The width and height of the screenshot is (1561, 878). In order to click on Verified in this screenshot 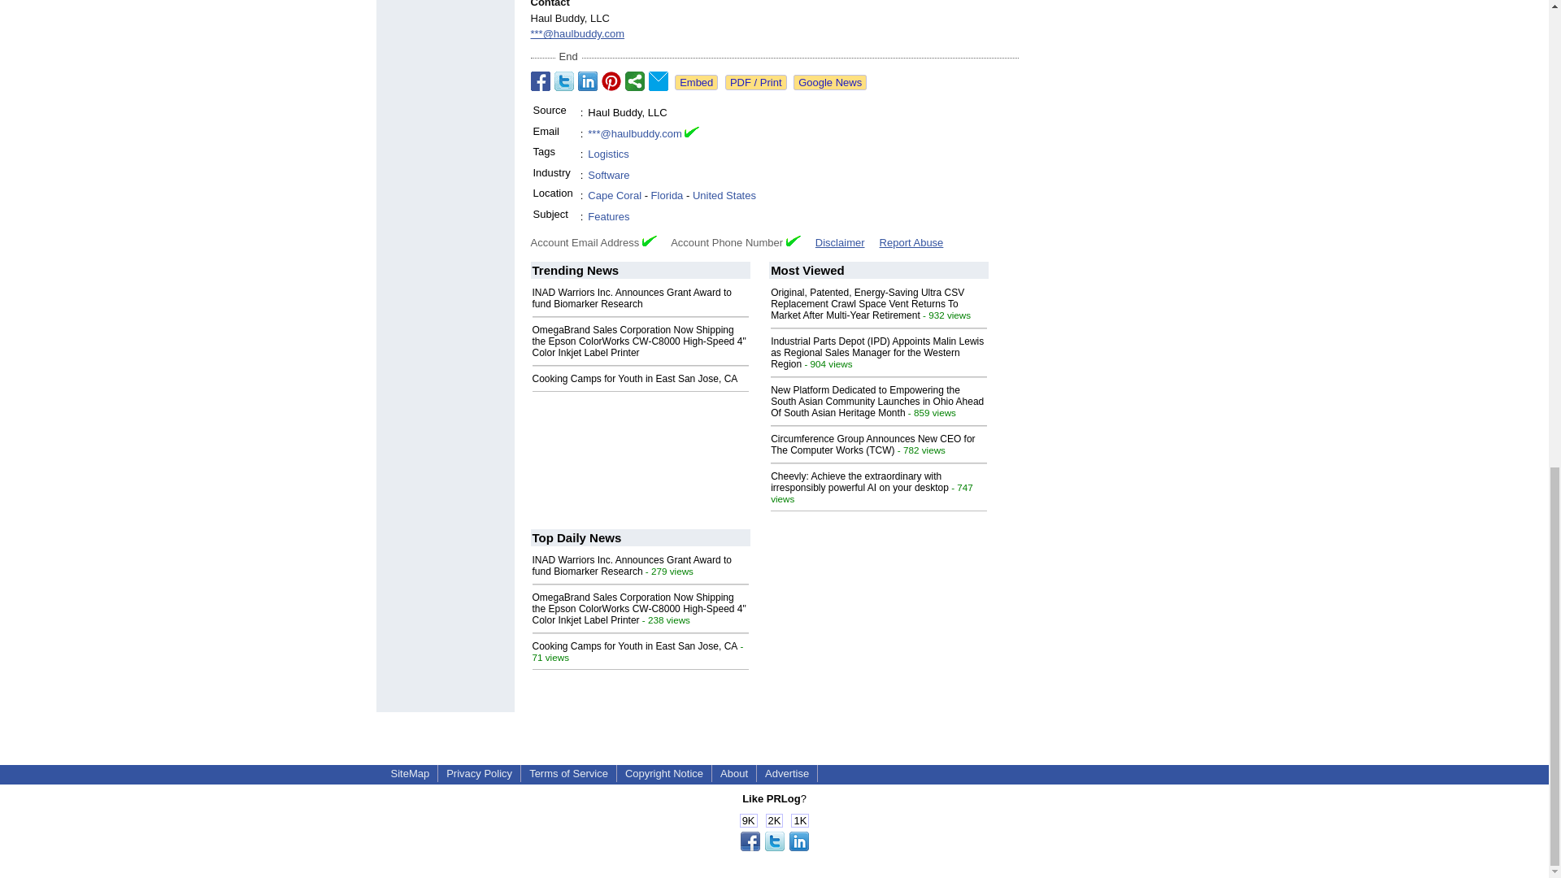, I will do `click(649, 241)`.